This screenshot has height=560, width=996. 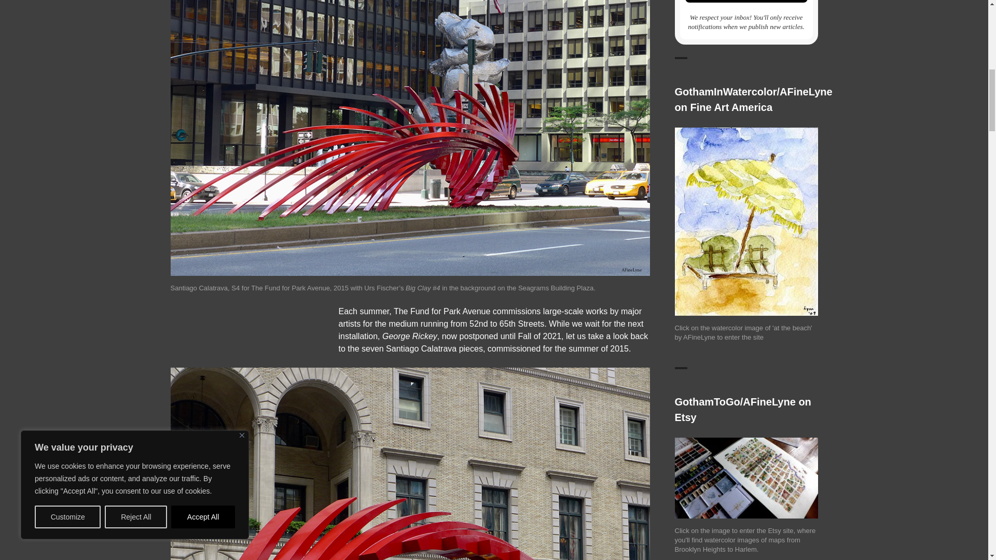 What do you see at coordinates (746, 1) in the screenshot?
I see `SUBSCRIBE NOW` at bounding box center [746, 1].